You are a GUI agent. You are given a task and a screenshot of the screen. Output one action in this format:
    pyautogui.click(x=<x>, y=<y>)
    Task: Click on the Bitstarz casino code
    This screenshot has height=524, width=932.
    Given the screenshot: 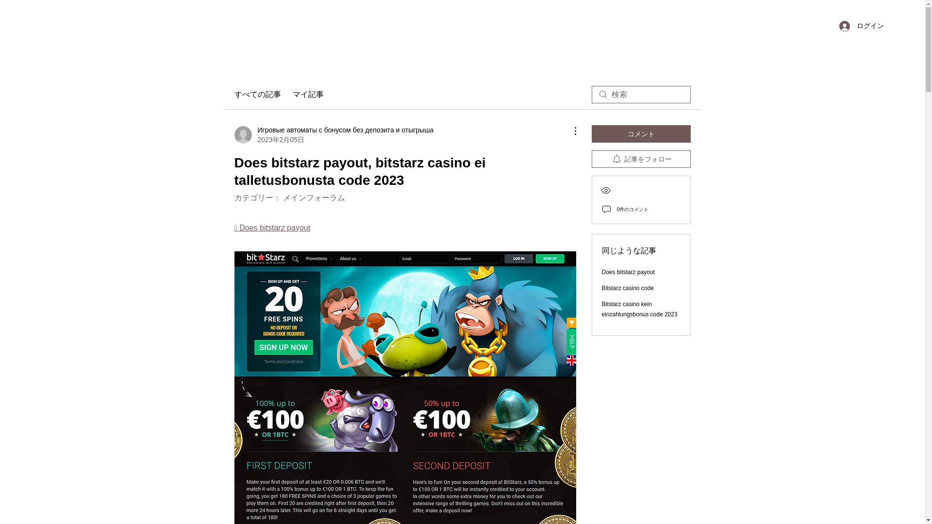 What is the action you would take?
    pyautogui.click(x=628, y=288)
    